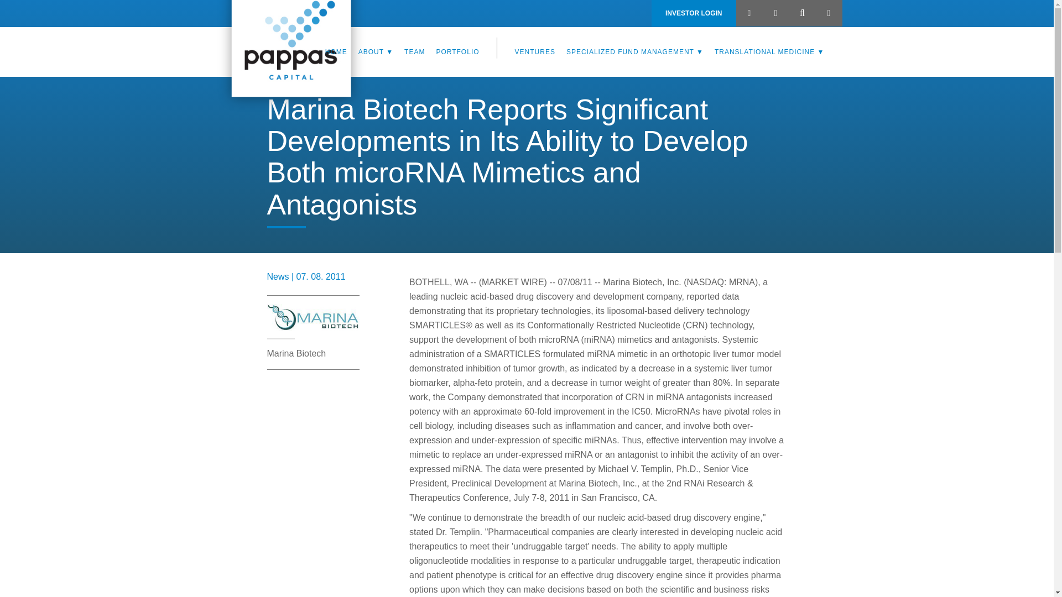 This screenshot has width=1062, height=597. Describe the element at coordinates (457, 52) in the screenshot. I see `PORTFOLIO` at that location.